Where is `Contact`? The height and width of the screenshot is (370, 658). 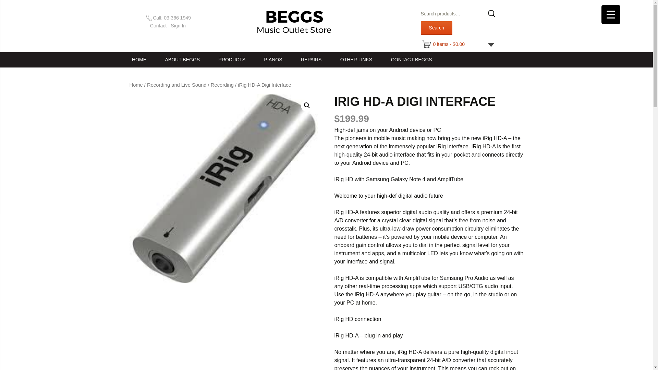 Contact is located at coordinates (158, 25).